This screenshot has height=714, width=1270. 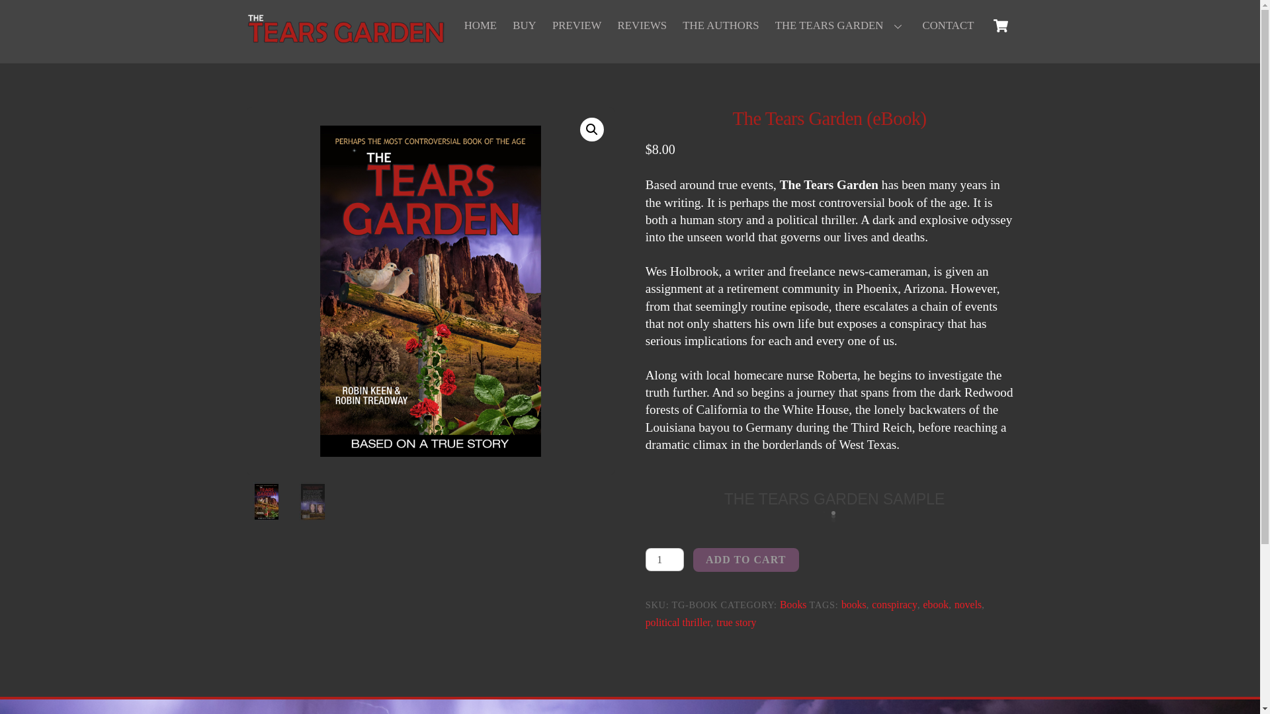 What do you see at coordinates (577, 26) in the screenshot?
I see `PREVIEW` at bounding box center [577, 26].